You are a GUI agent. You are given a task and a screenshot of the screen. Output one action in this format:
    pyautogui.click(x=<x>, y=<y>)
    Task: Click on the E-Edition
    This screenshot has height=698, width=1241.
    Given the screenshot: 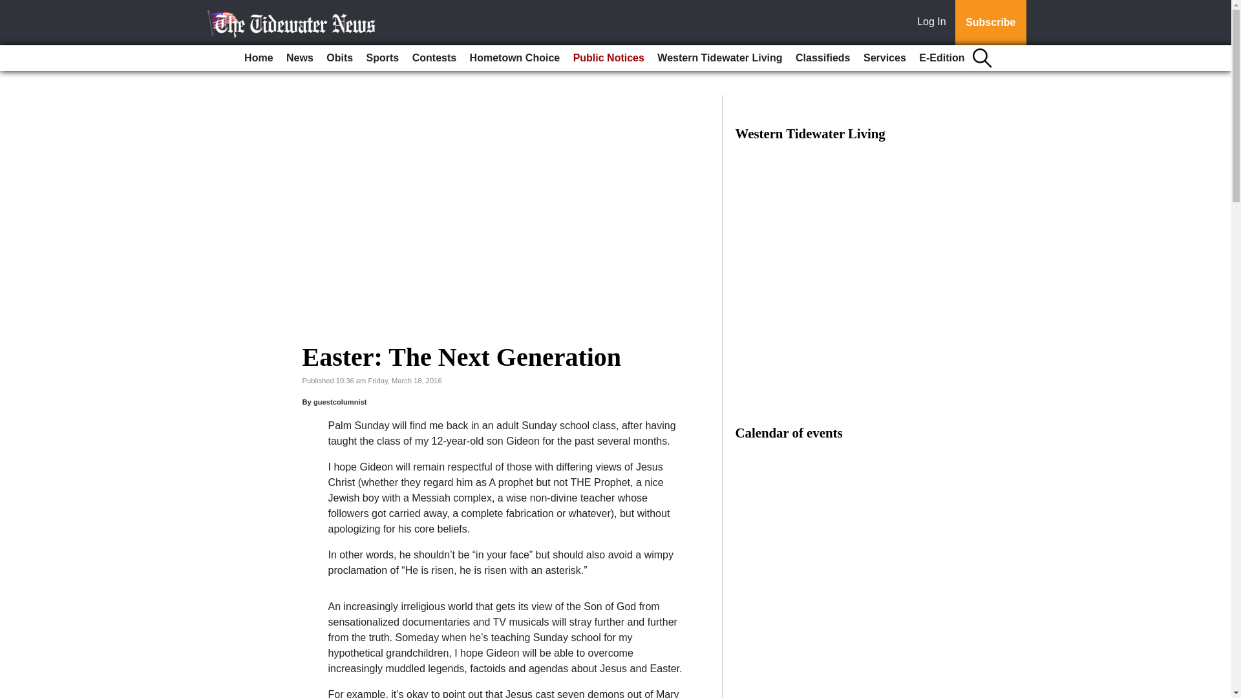 What is the action you would take?
    pyautogui.click(x=941, y=58)
    